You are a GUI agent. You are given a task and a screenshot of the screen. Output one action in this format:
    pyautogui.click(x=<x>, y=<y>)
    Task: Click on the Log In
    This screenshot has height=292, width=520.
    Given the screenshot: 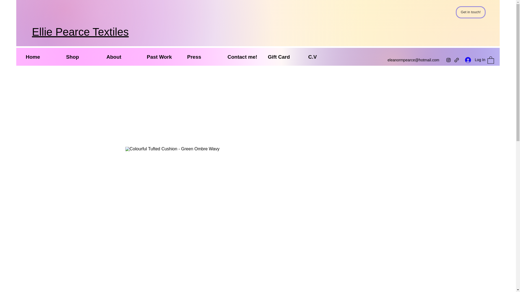 What is the action you would take?
    pyautogui.click(x=473, y=60)
    